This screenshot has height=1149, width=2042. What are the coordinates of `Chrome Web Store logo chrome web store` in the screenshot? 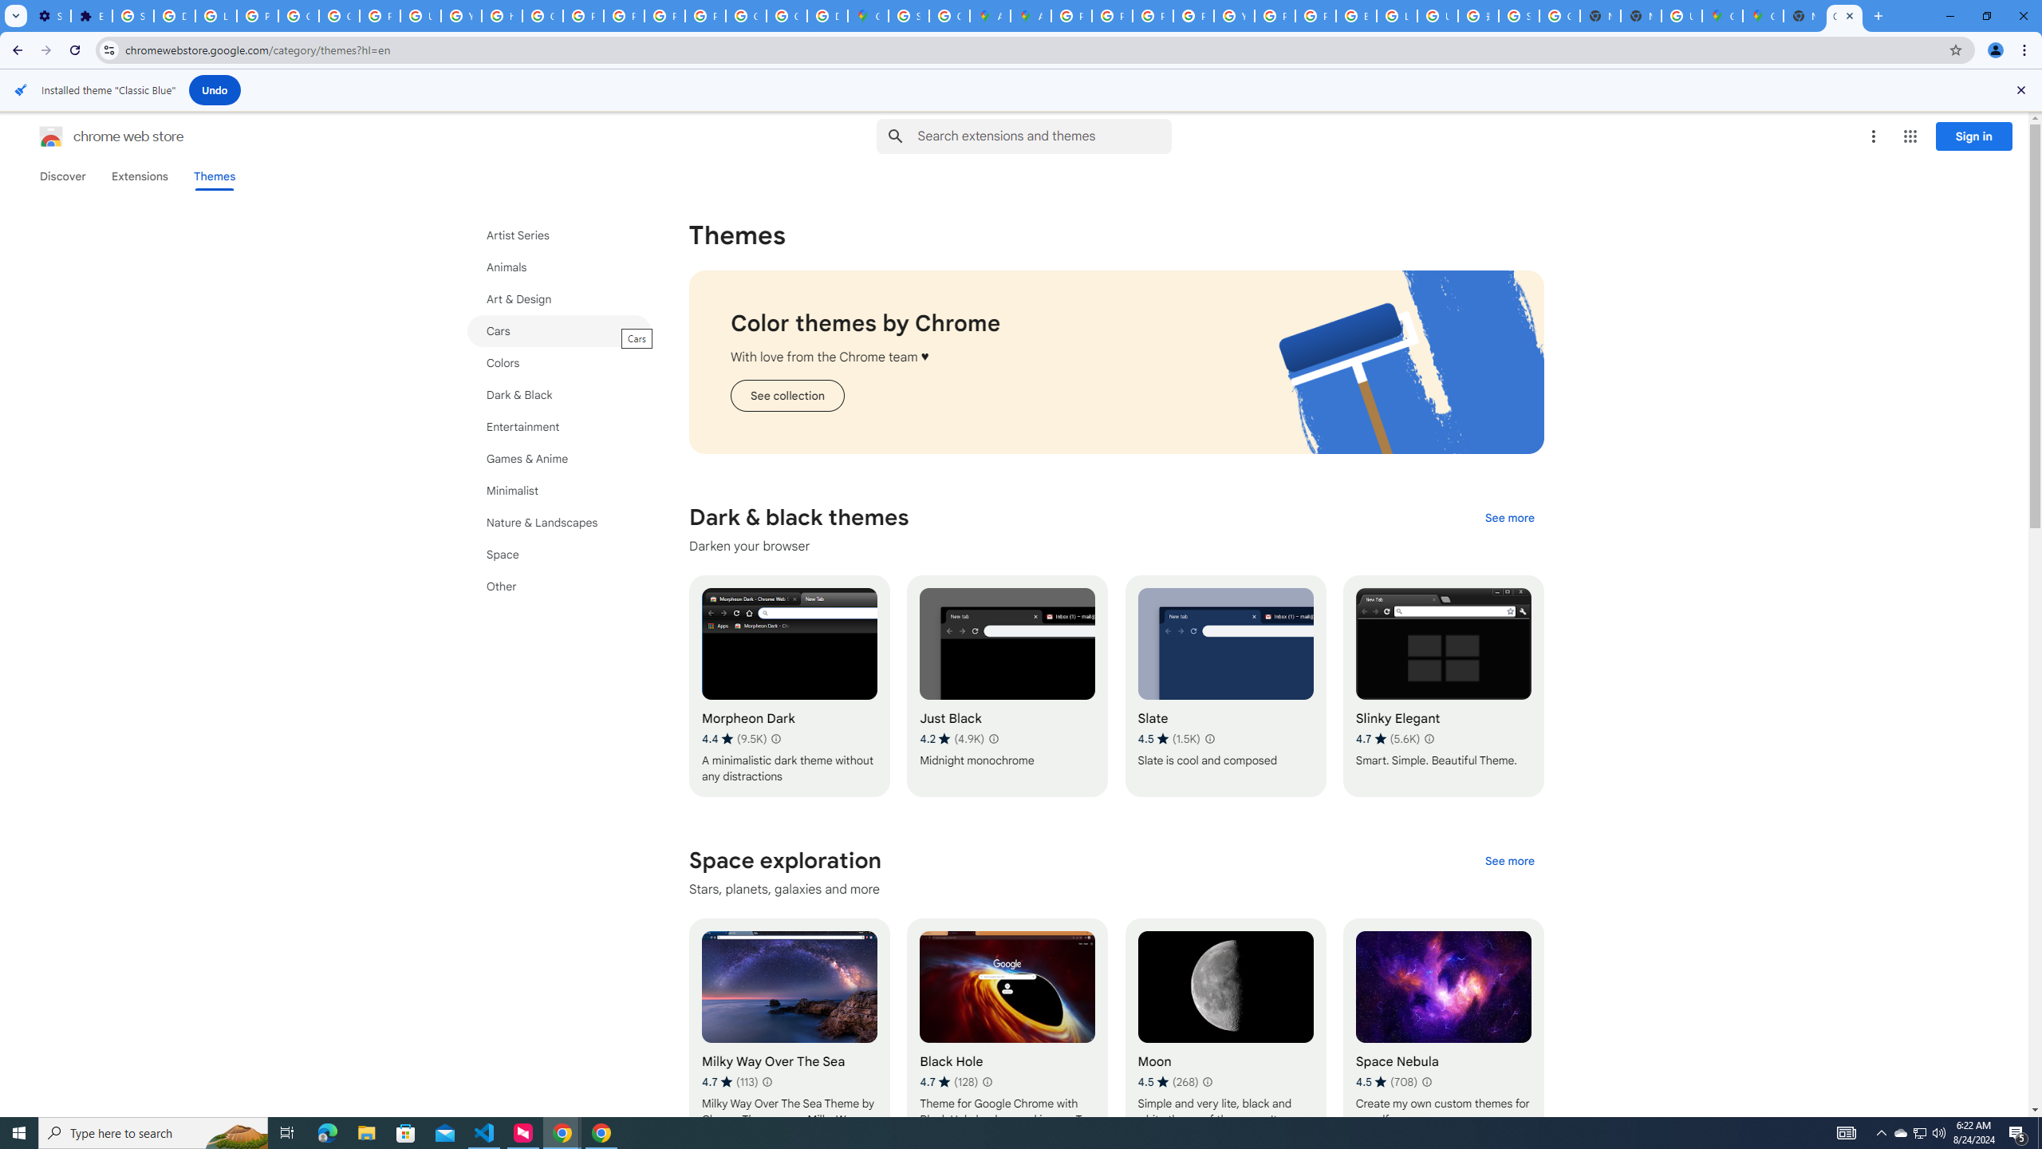 It's located at (94, 136).